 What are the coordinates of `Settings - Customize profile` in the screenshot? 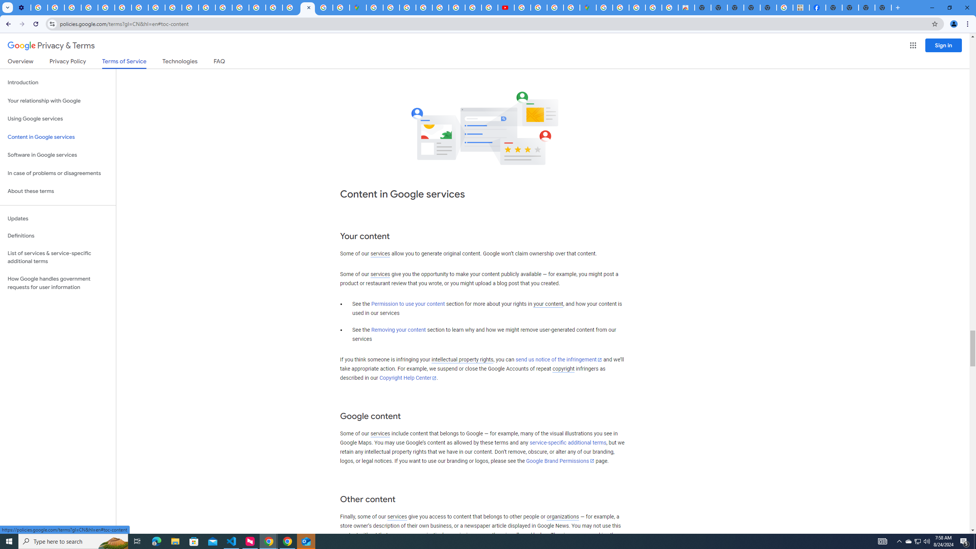 It's located at (22, 8).